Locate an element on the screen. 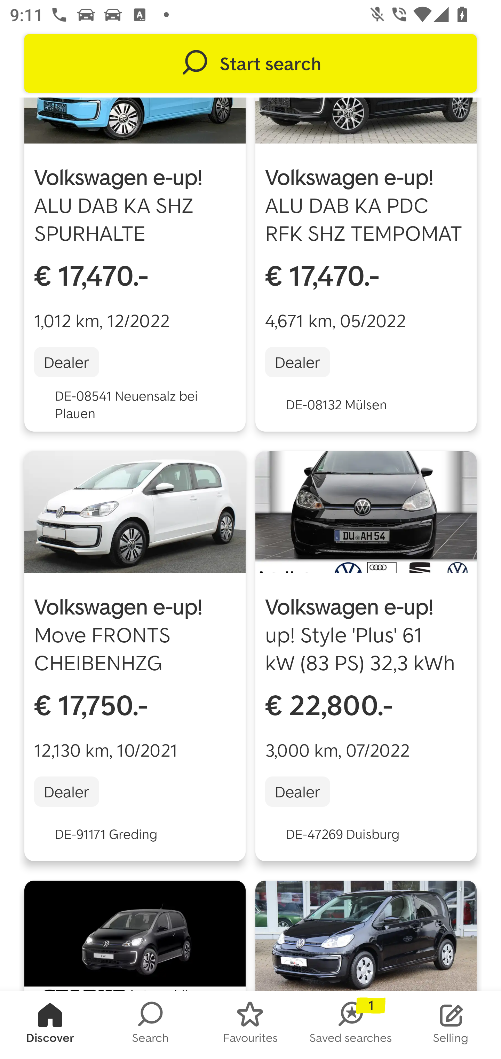 This screenshot has width=501, height=1059. STOCK_LIST Selling is located at coordinates (451, 1025).